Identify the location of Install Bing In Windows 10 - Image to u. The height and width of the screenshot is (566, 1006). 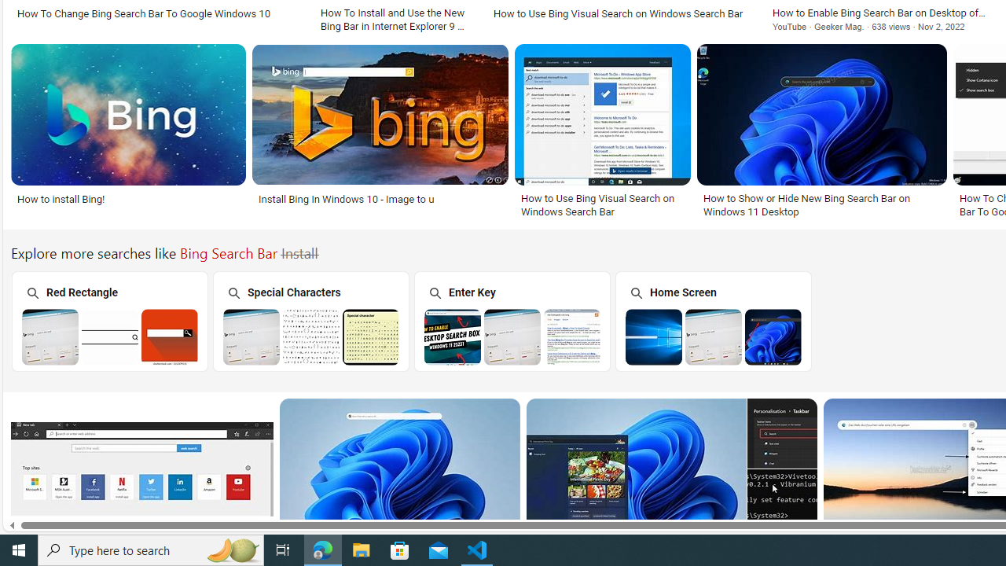
(346, 199).